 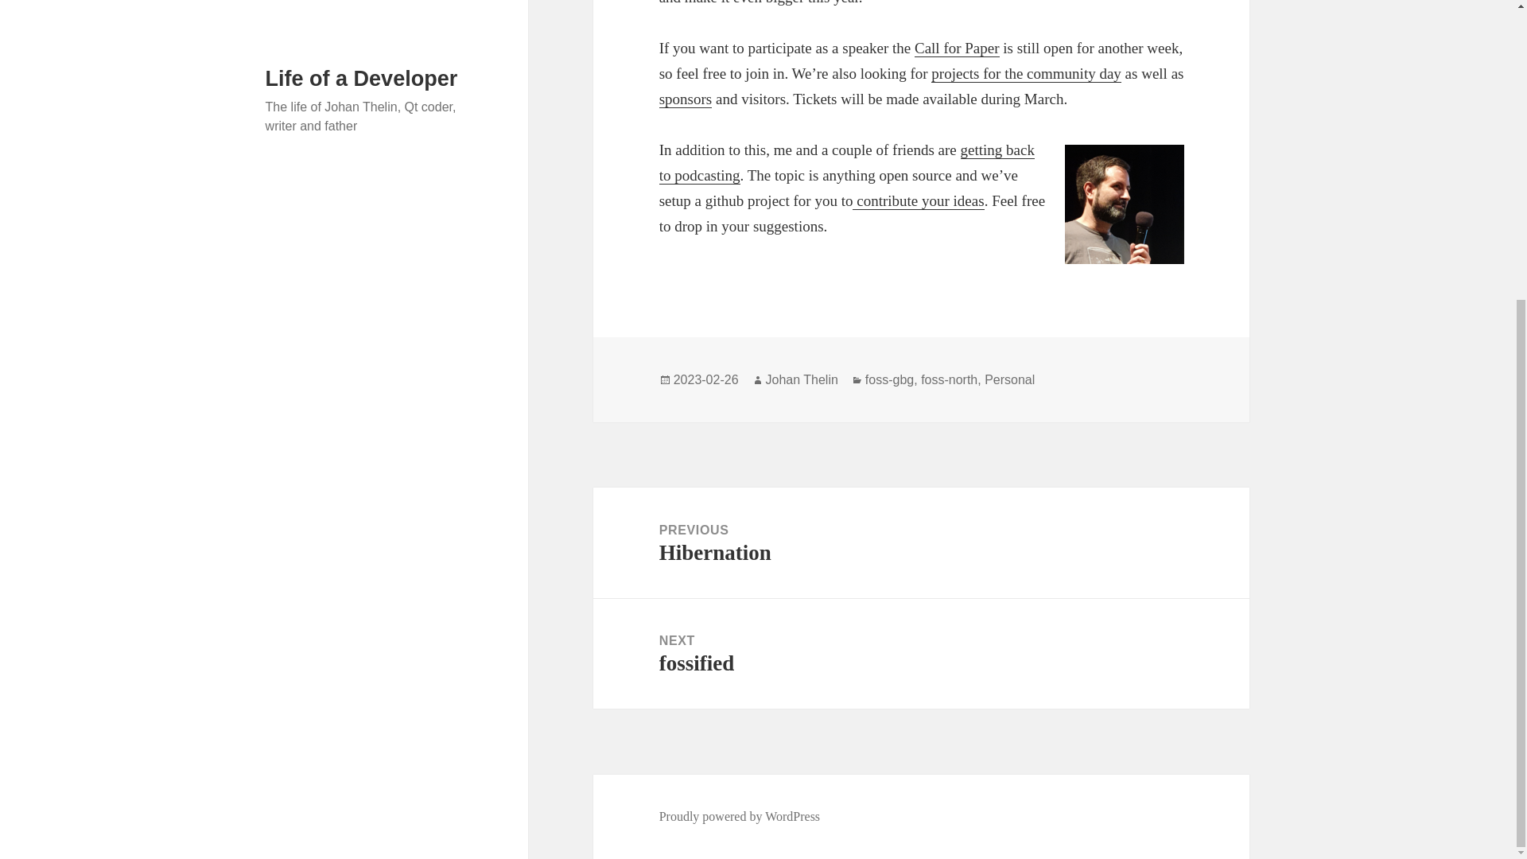 What do you see at coordinates (706, 380) in the screenshot?
I see `2023-02-26` at bounding box center [706, 380].